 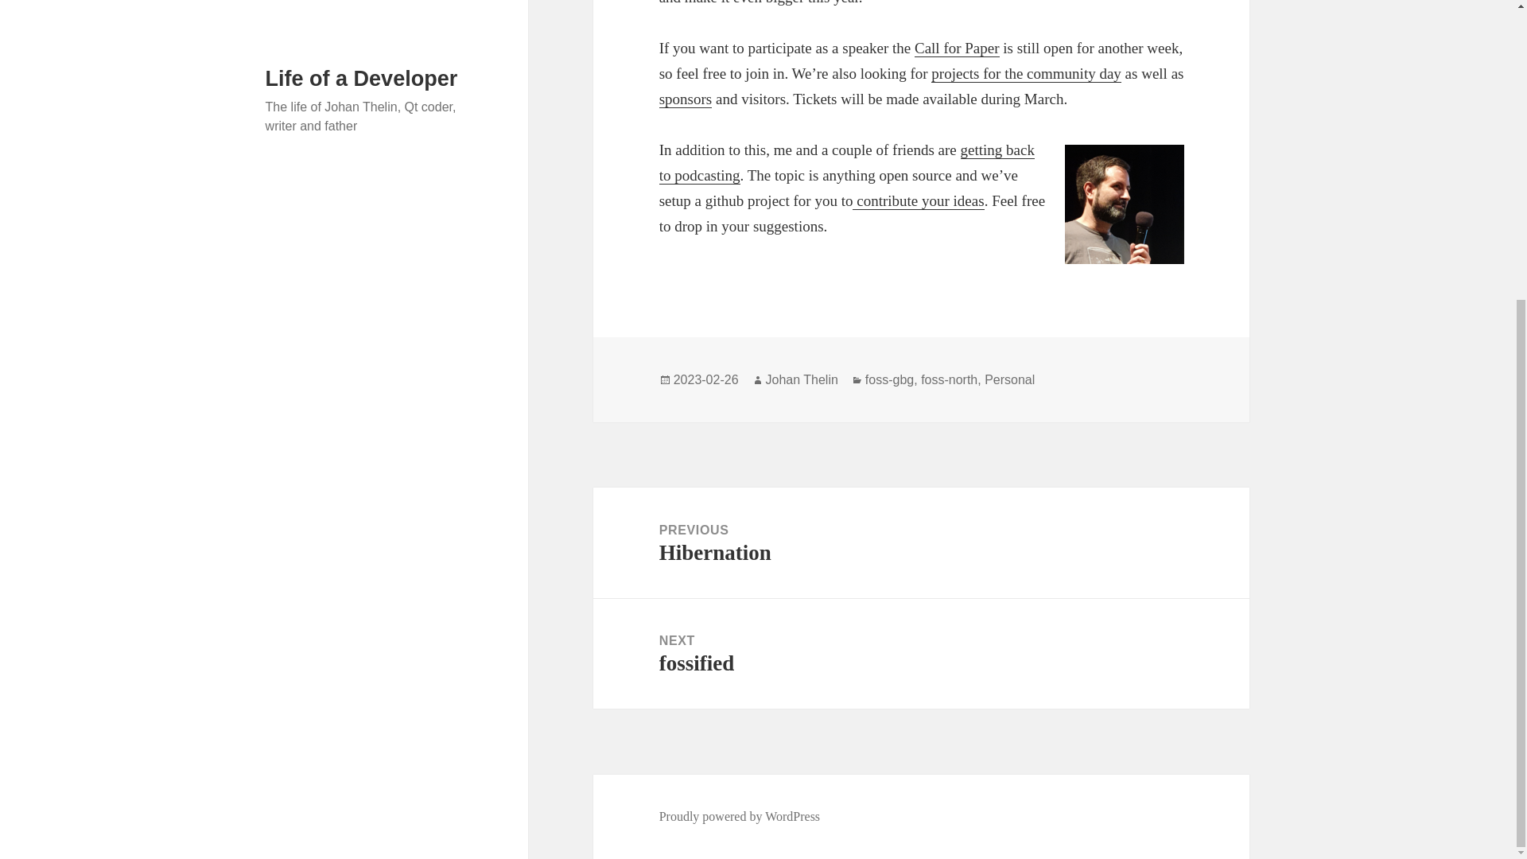 What do you see at coordinates (706, 380) in the screenshot?
I see `2023-02-26` at bounding box center [706, 380].